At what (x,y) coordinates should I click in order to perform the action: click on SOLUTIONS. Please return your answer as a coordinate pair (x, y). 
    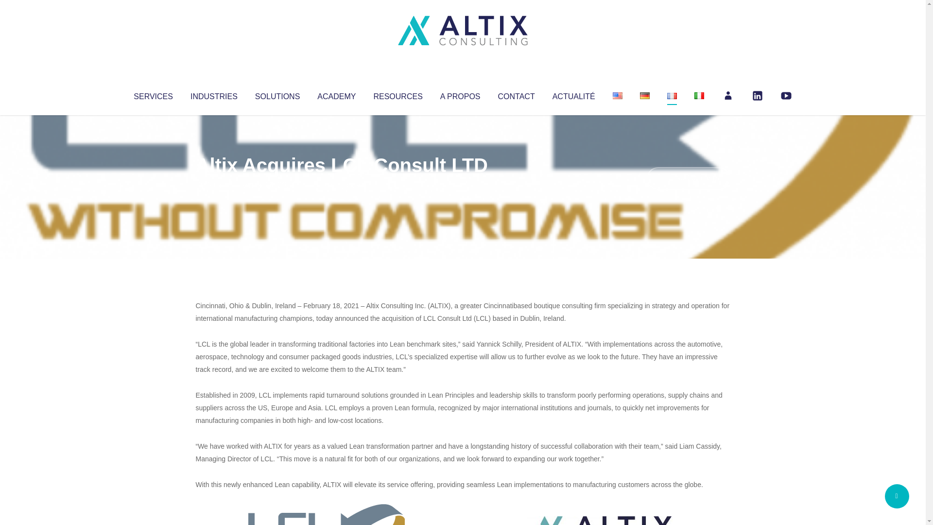
    Looking at the image, I should click on (277, 94).